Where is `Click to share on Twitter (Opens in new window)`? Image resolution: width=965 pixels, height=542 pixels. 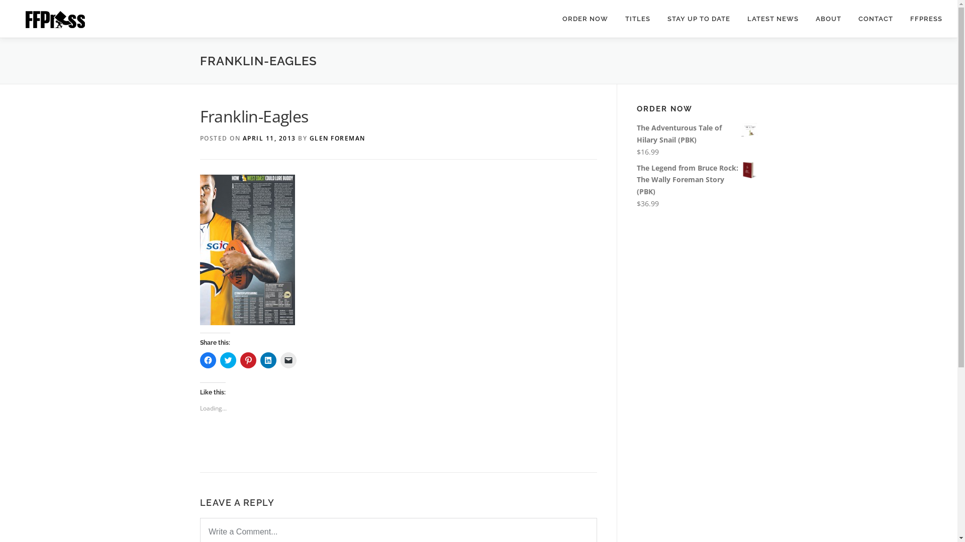
Click to share on Twitter (Opens in new window) is located at coordinates (228, 360).